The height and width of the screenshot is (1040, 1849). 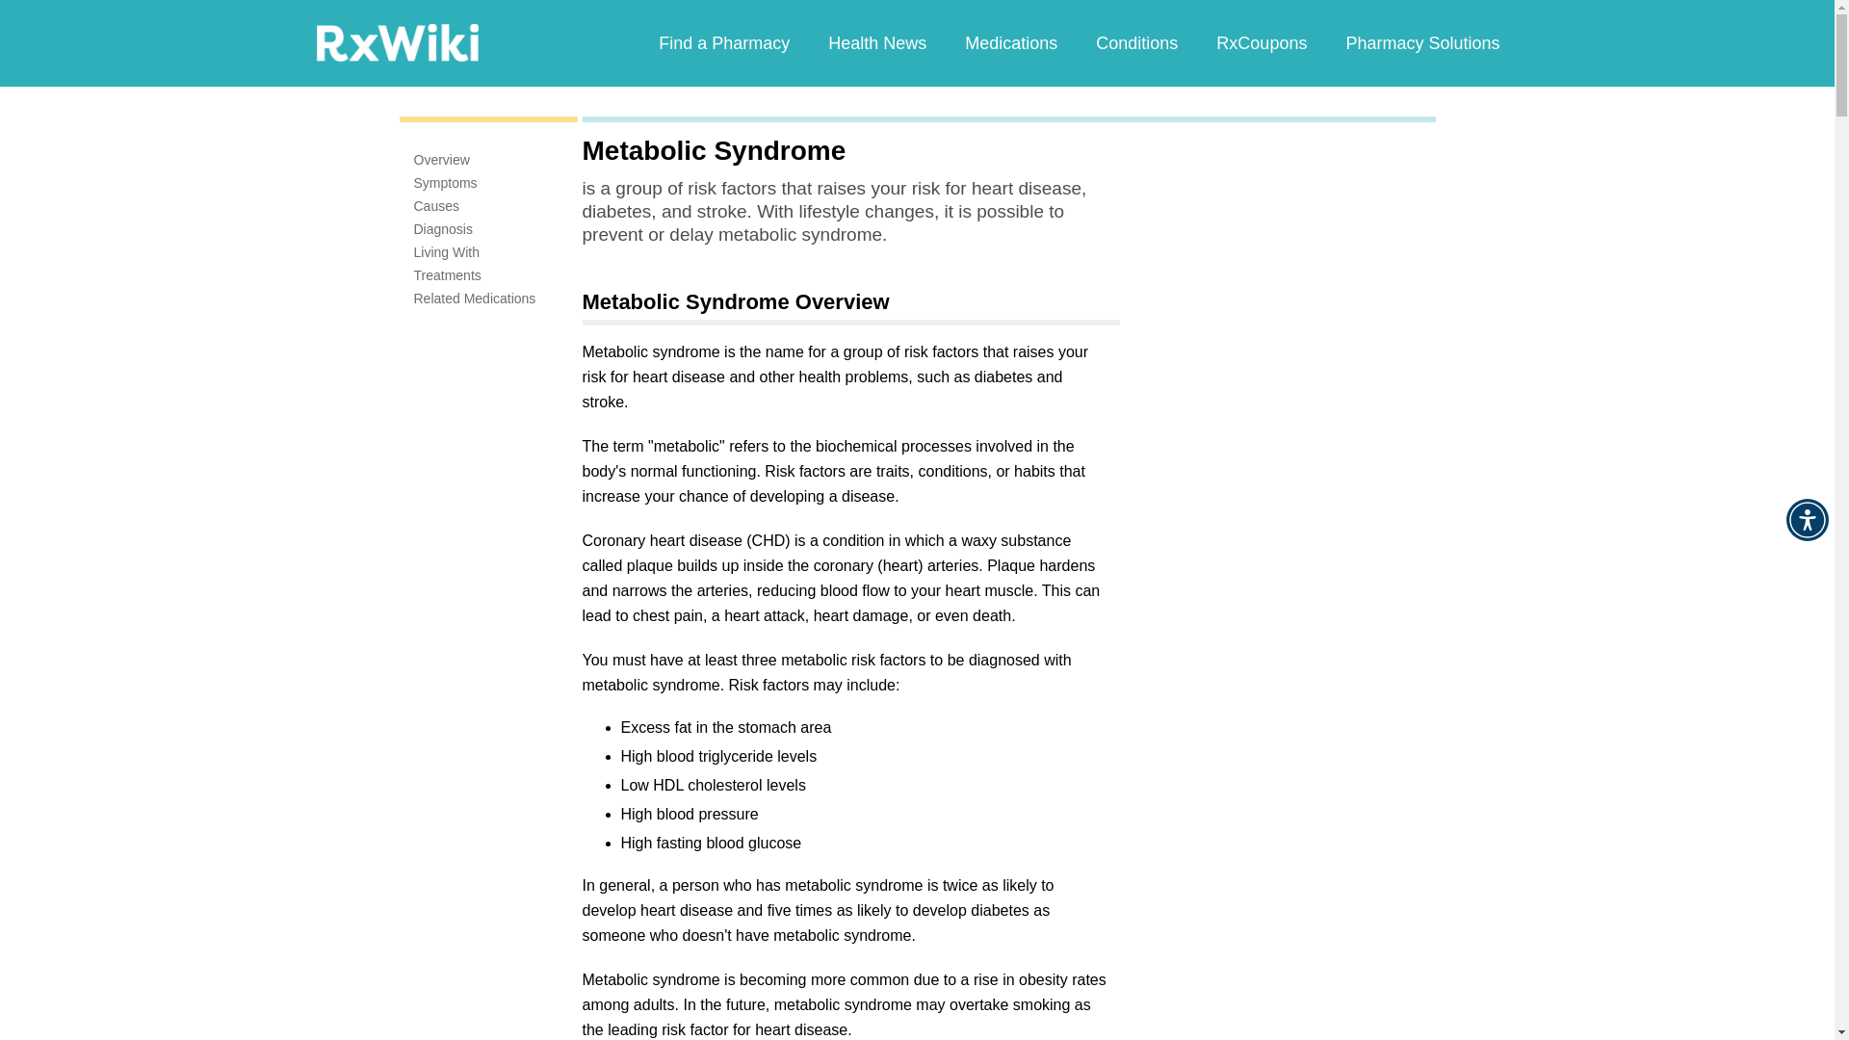 What do you see at coordinates (475, 299) in the screenshot?
I see `Related Medications` at bounding box center [475, 299].